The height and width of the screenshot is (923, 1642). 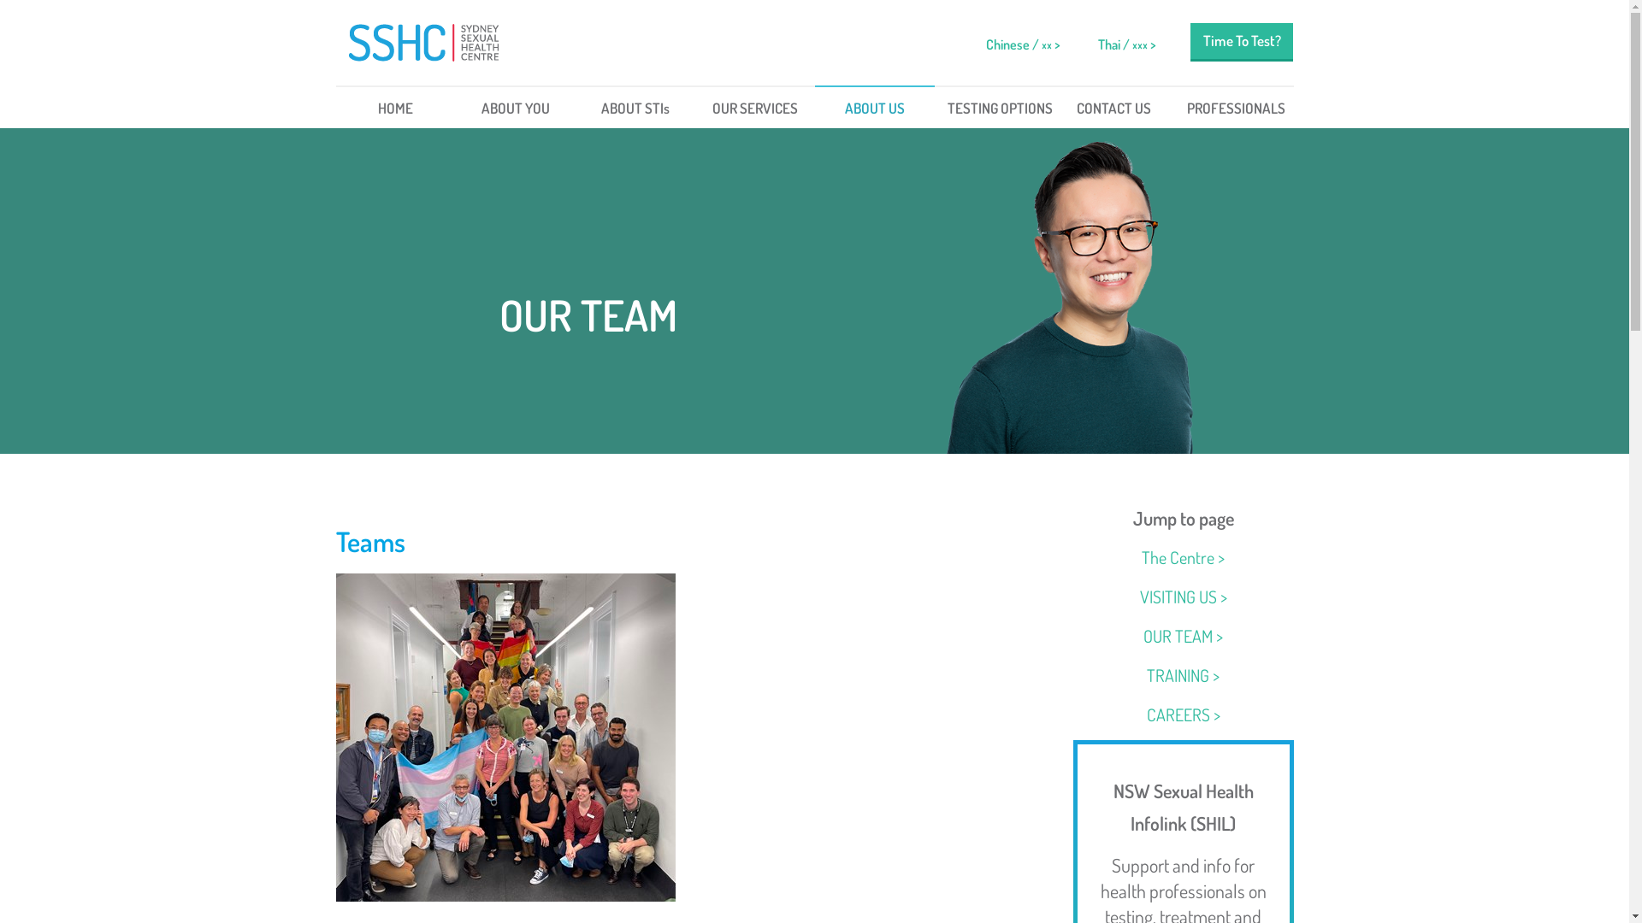 What do you see at coordinates (395, 107) in the screenshot?
I see `HOME` at bounding box center [395, 107].